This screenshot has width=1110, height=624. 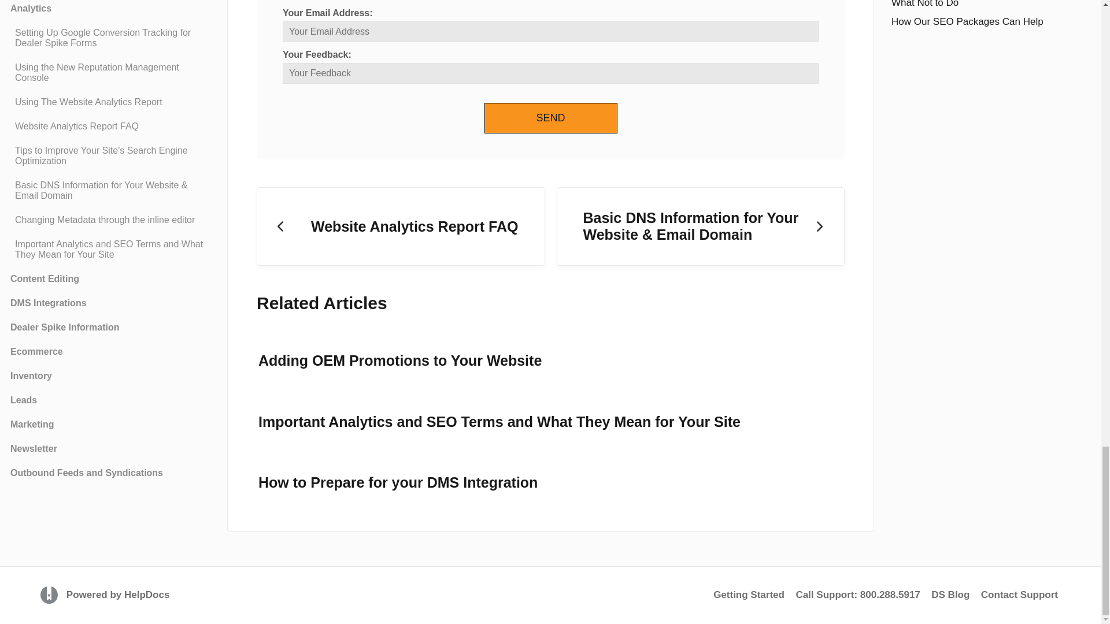 What do you see at coordinates (50, 594) in the screenshot?
I see `Powered by HelpDocs` at bounding box center [50, 594].